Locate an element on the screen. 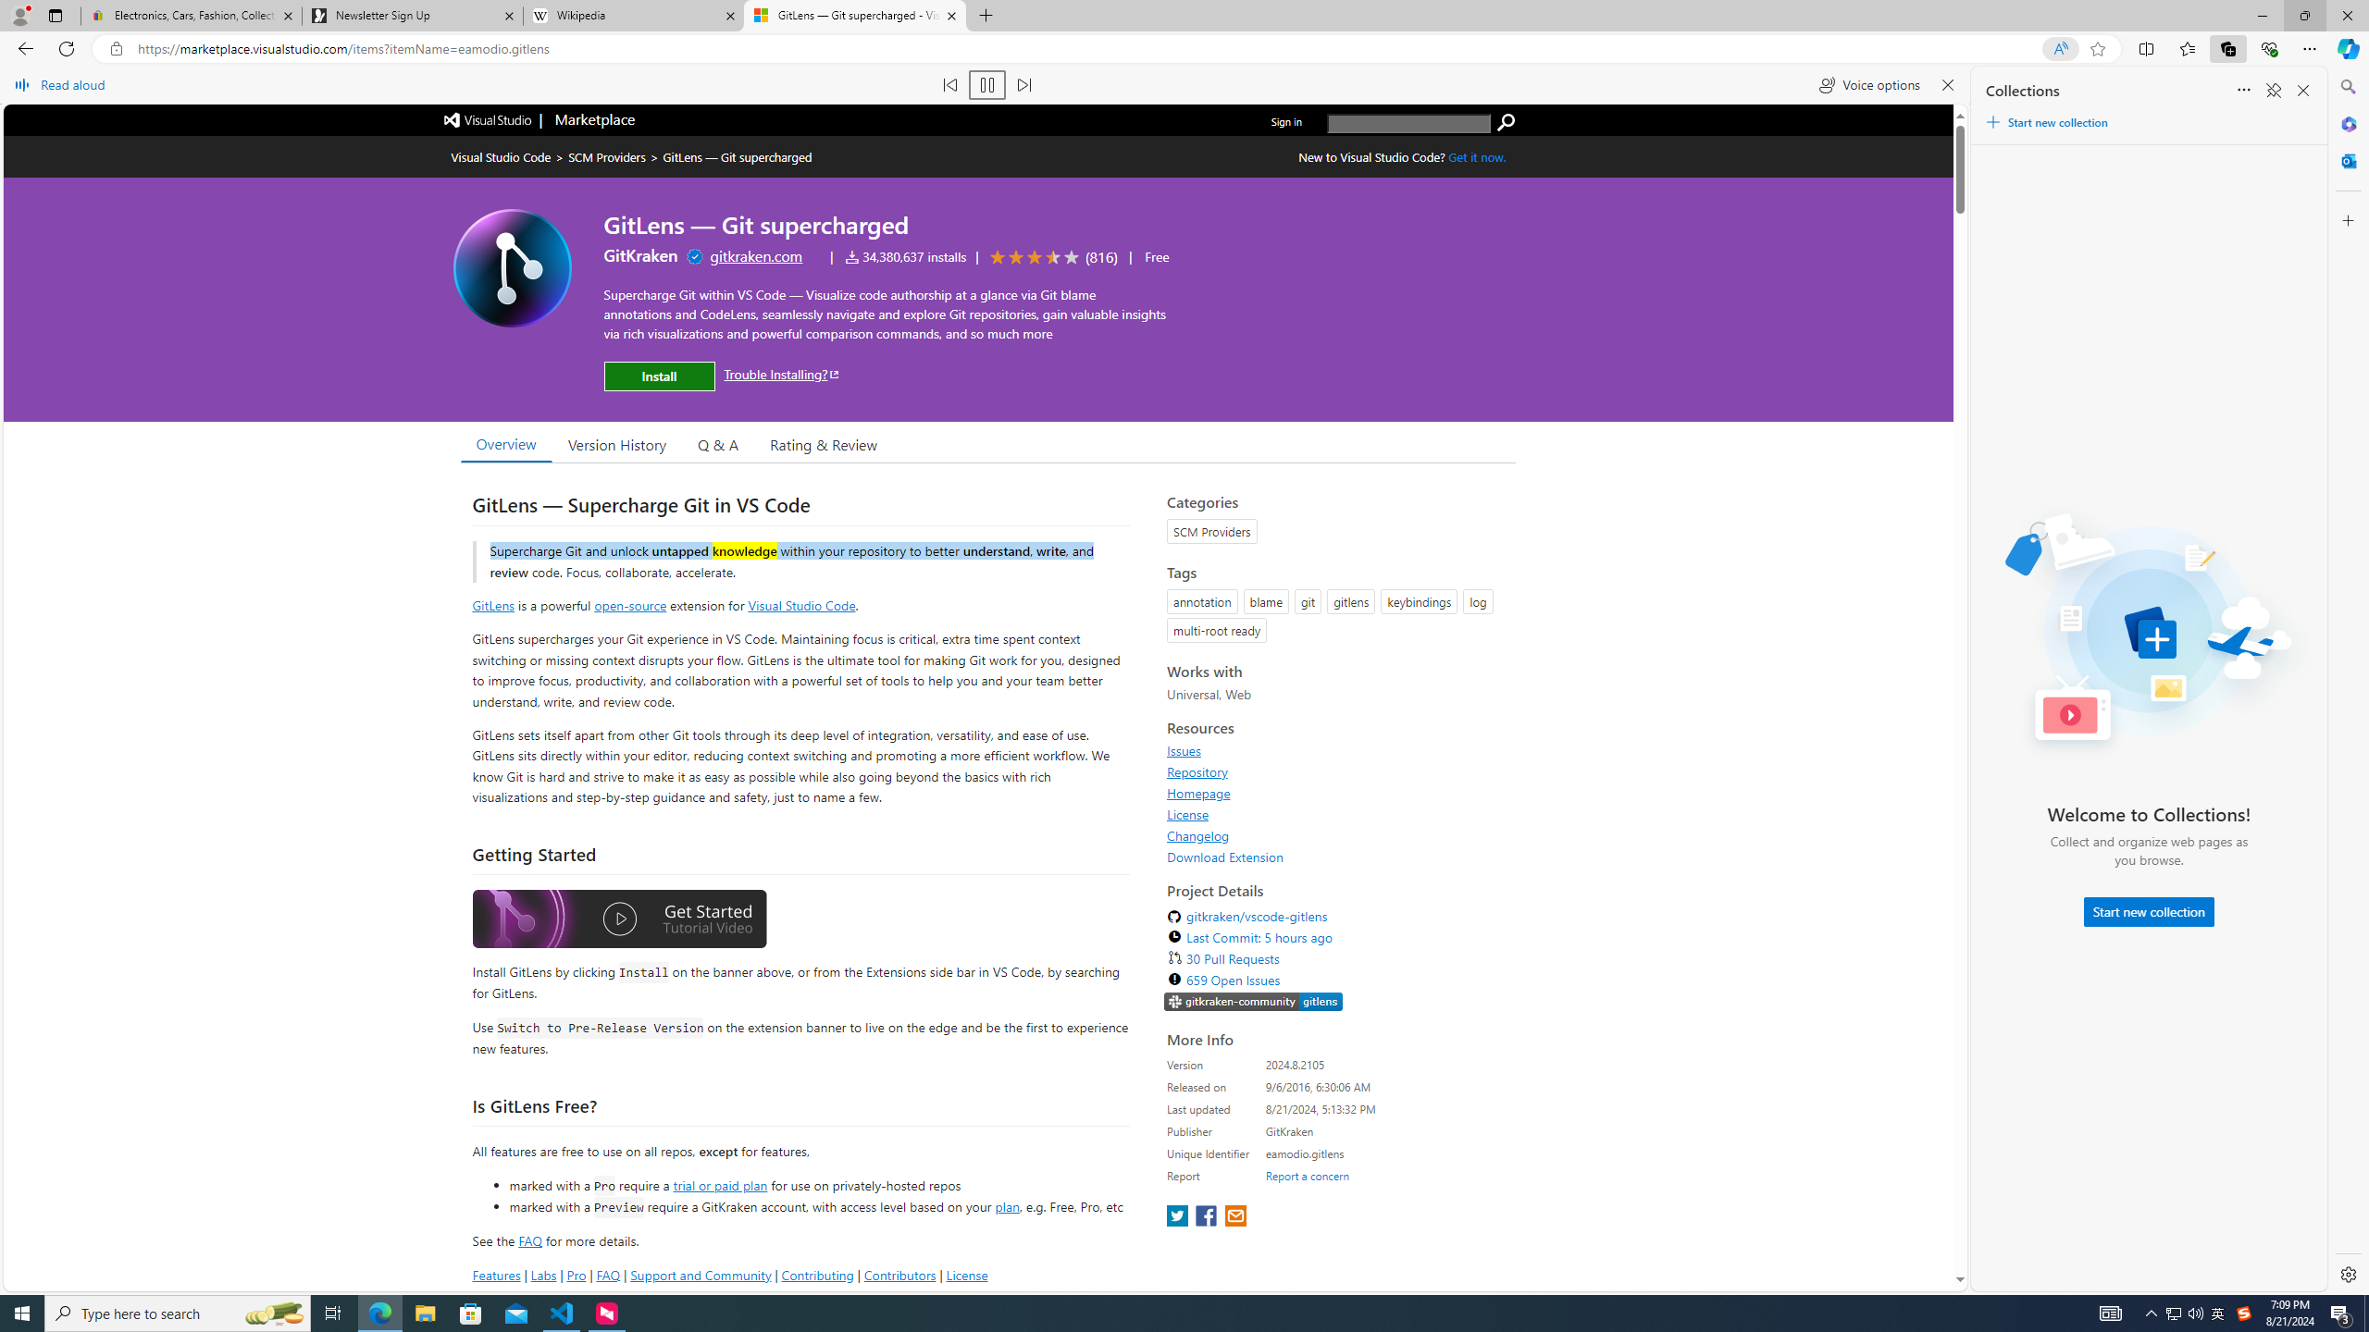 This screenshot has height=1332, width=2369. License is located at coordinates (1336, 814).